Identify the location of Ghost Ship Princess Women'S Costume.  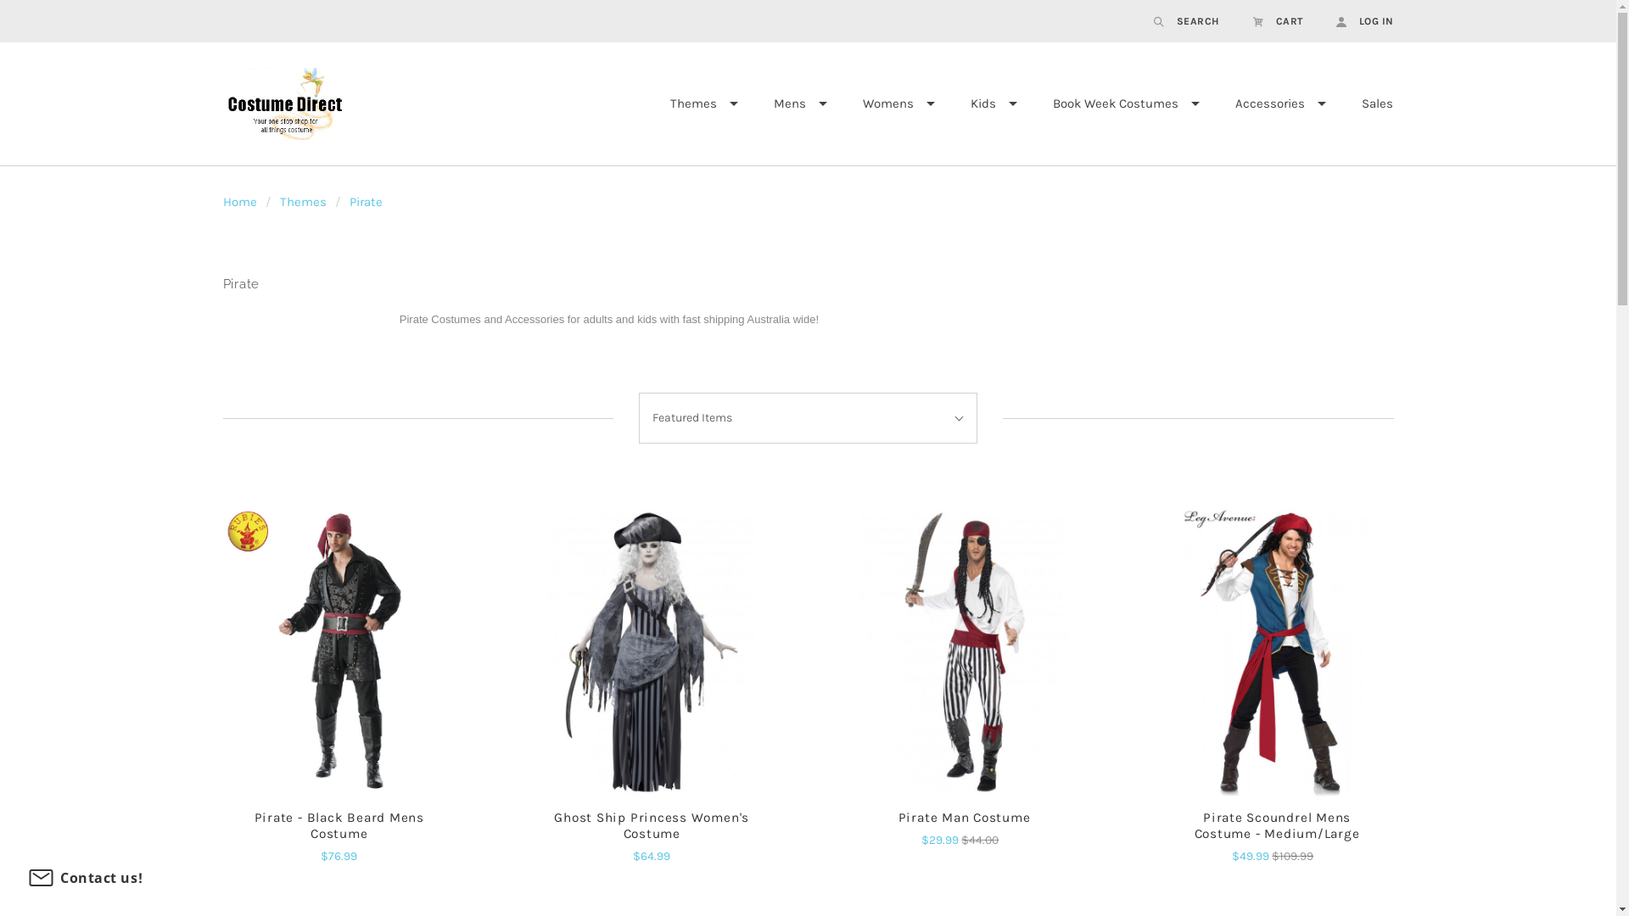
(652, 826).